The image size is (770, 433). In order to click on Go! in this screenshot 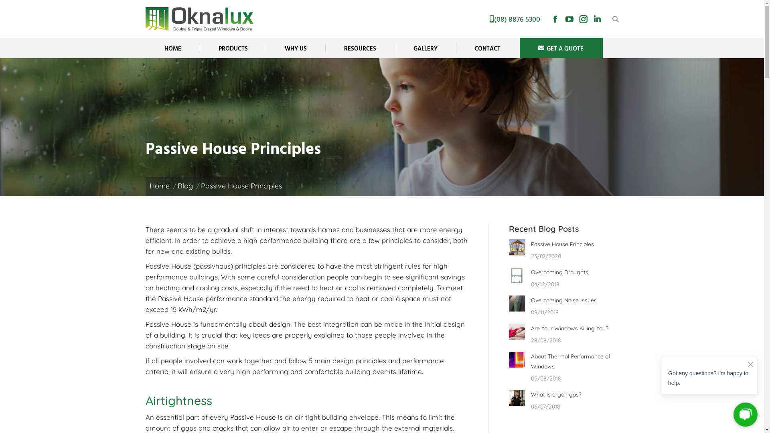, I will do `click(24, 10)`.